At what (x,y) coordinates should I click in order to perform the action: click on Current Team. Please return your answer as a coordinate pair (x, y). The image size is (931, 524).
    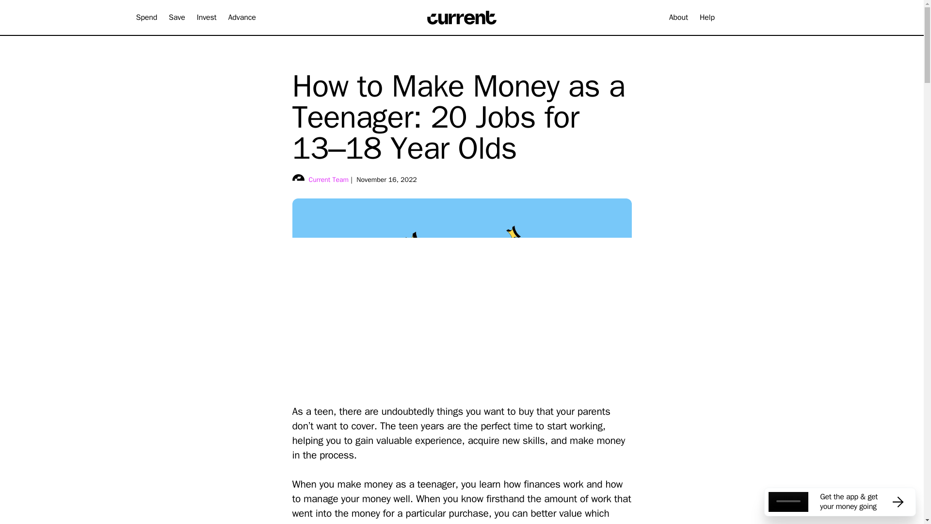
    Looking at the image, I should click on (328, 180).